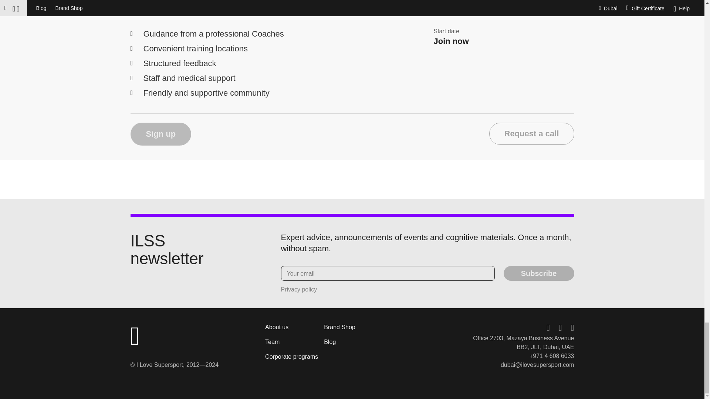 Image resolution: width=710 pixels, height=399 pixels. What do you see at coordinates (330, 342) in the screenshot?
I see `Blog` at bounding box center [330, 342].